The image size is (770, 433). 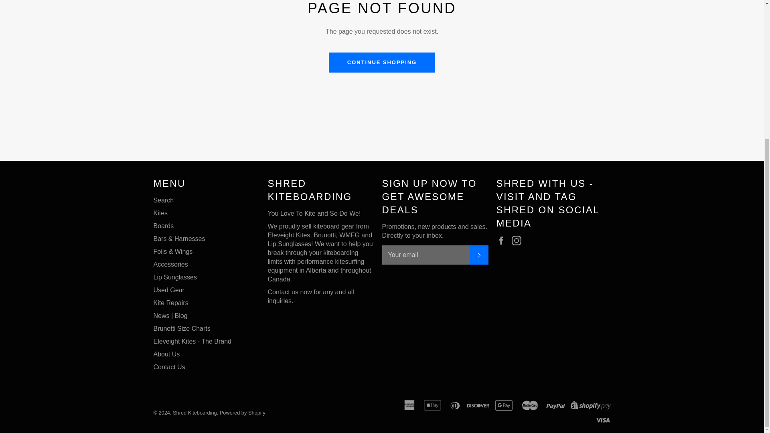 I want to click on CONTINUE SHOPPING, so click(x=382, y=63).